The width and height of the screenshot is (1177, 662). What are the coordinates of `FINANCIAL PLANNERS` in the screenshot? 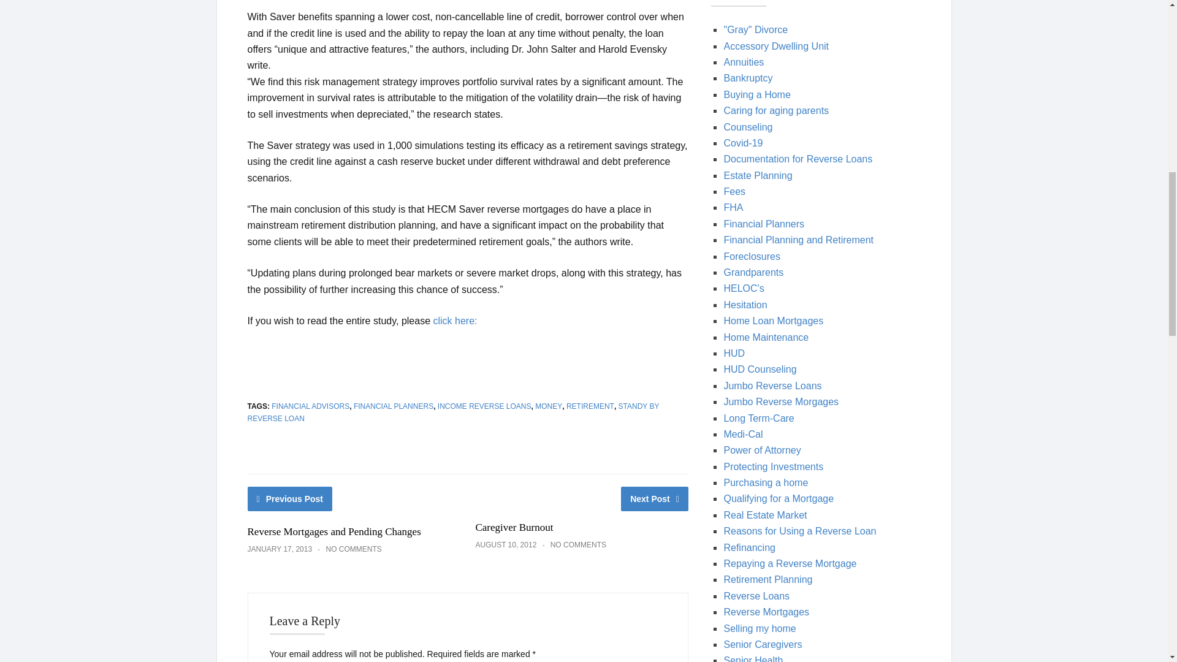 It's located at (394, 406).